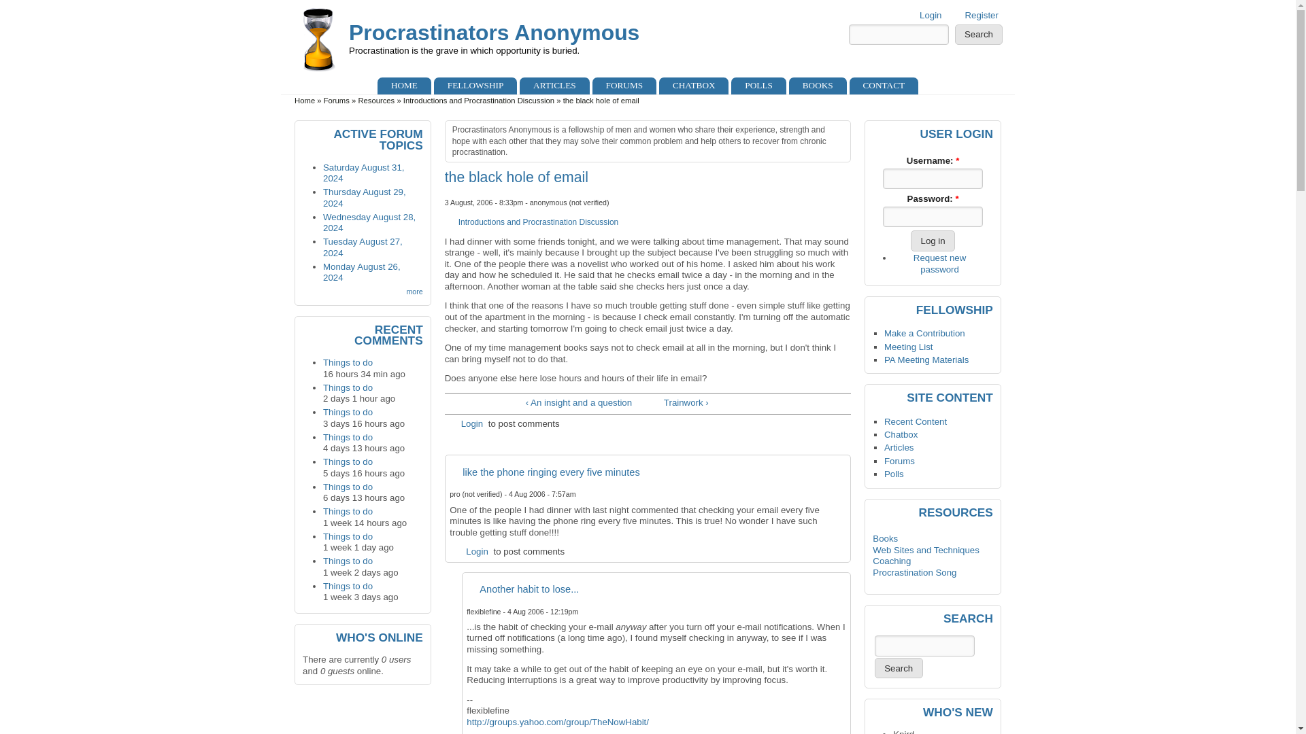  What do you see at coordinates (981, 15) in the screenshot?
I see `Register` at bounding box center [981, 15].